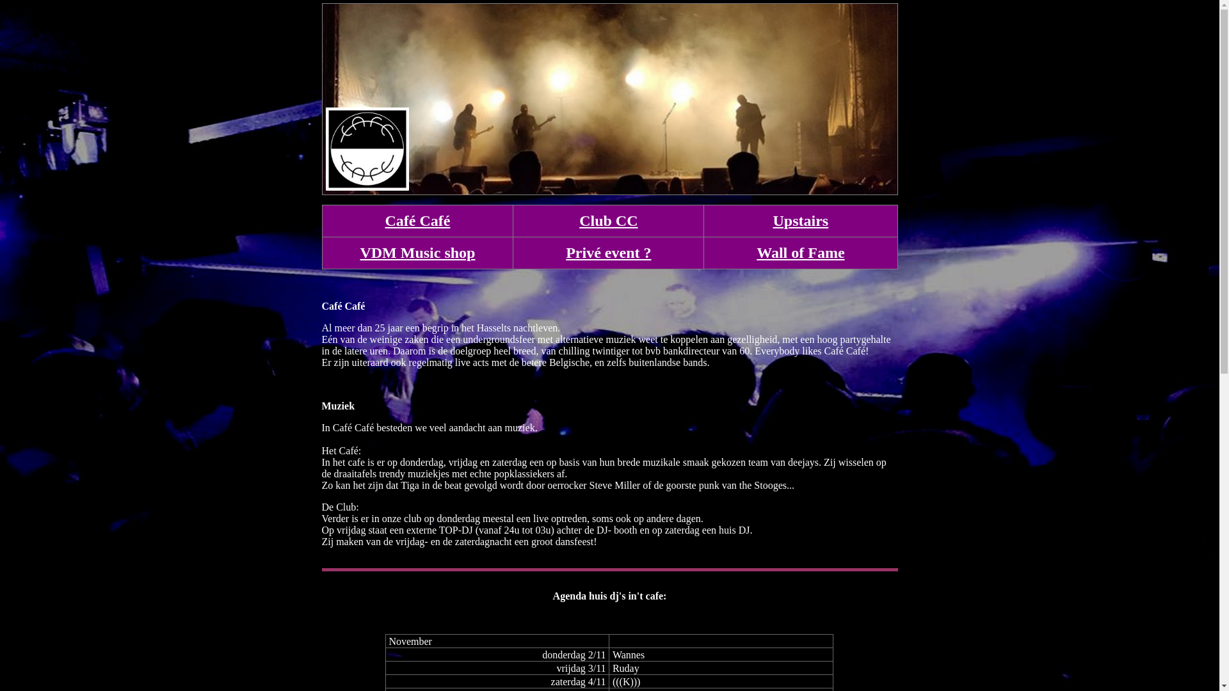 The image size is (1229, 691). I want to click on Wall of Fame, so click(800, 253).